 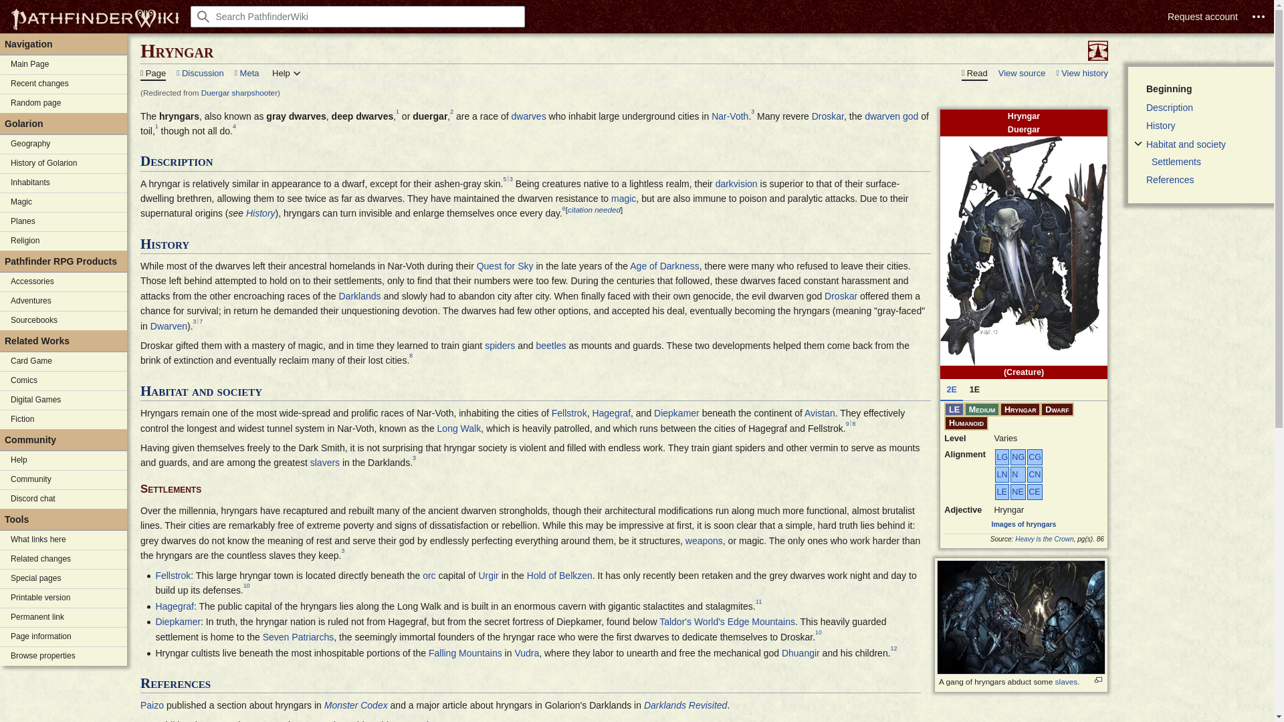 What do you see at coordinates (64, 320) in the screenshot?
I see `Sourcebooks` at bounding box center [64, 320].